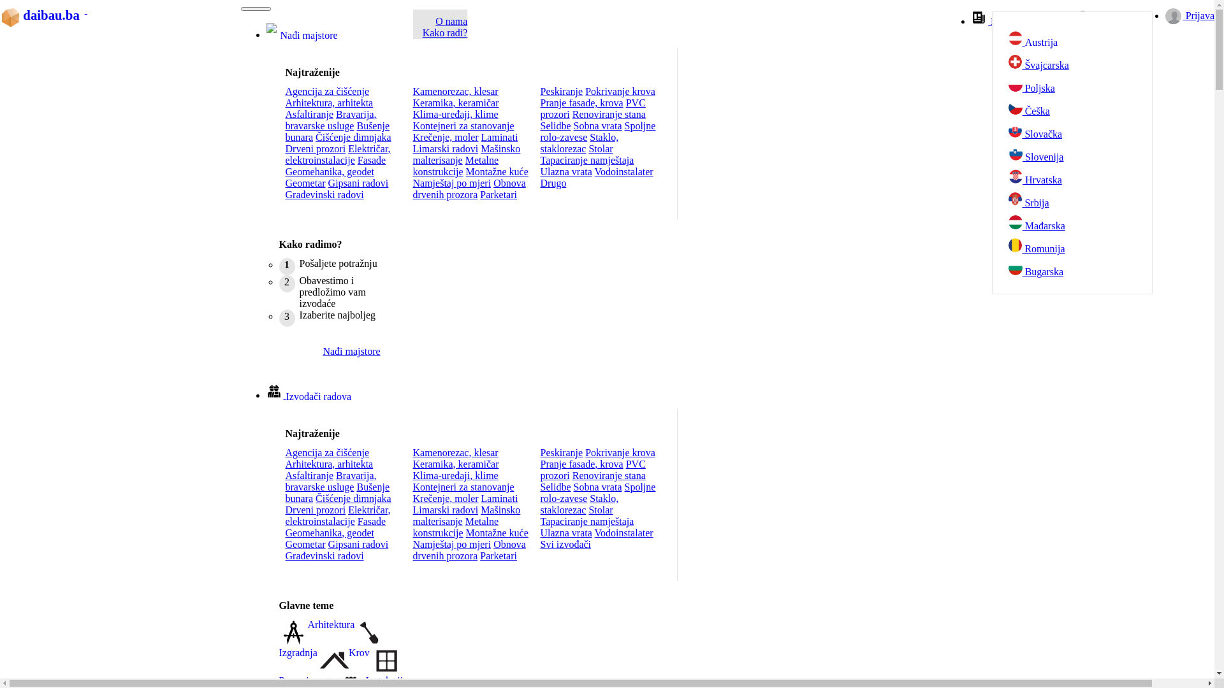  What do you see at coordinates (330, 533) in the screenshot?
I see `Geomehanika, geodet` at bounding box center [330, 533].